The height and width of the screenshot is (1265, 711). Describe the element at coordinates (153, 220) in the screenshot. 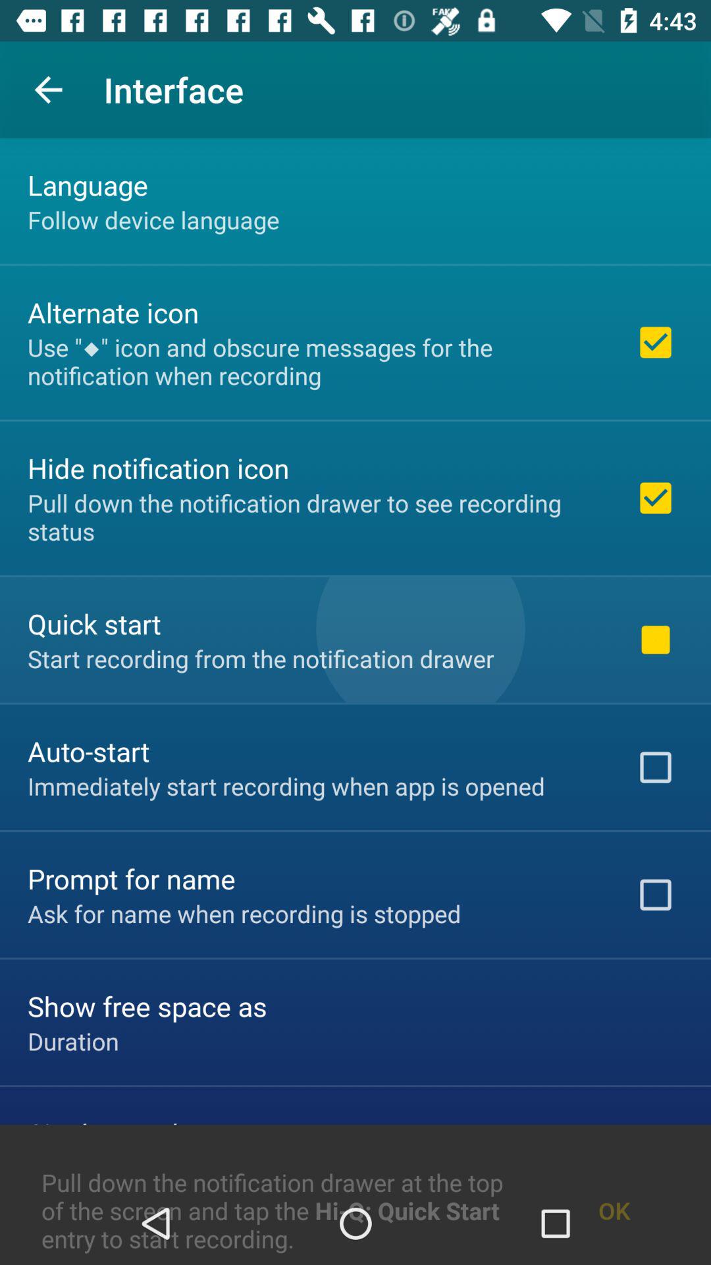

I see `launch icon above alternate icon` at that location.